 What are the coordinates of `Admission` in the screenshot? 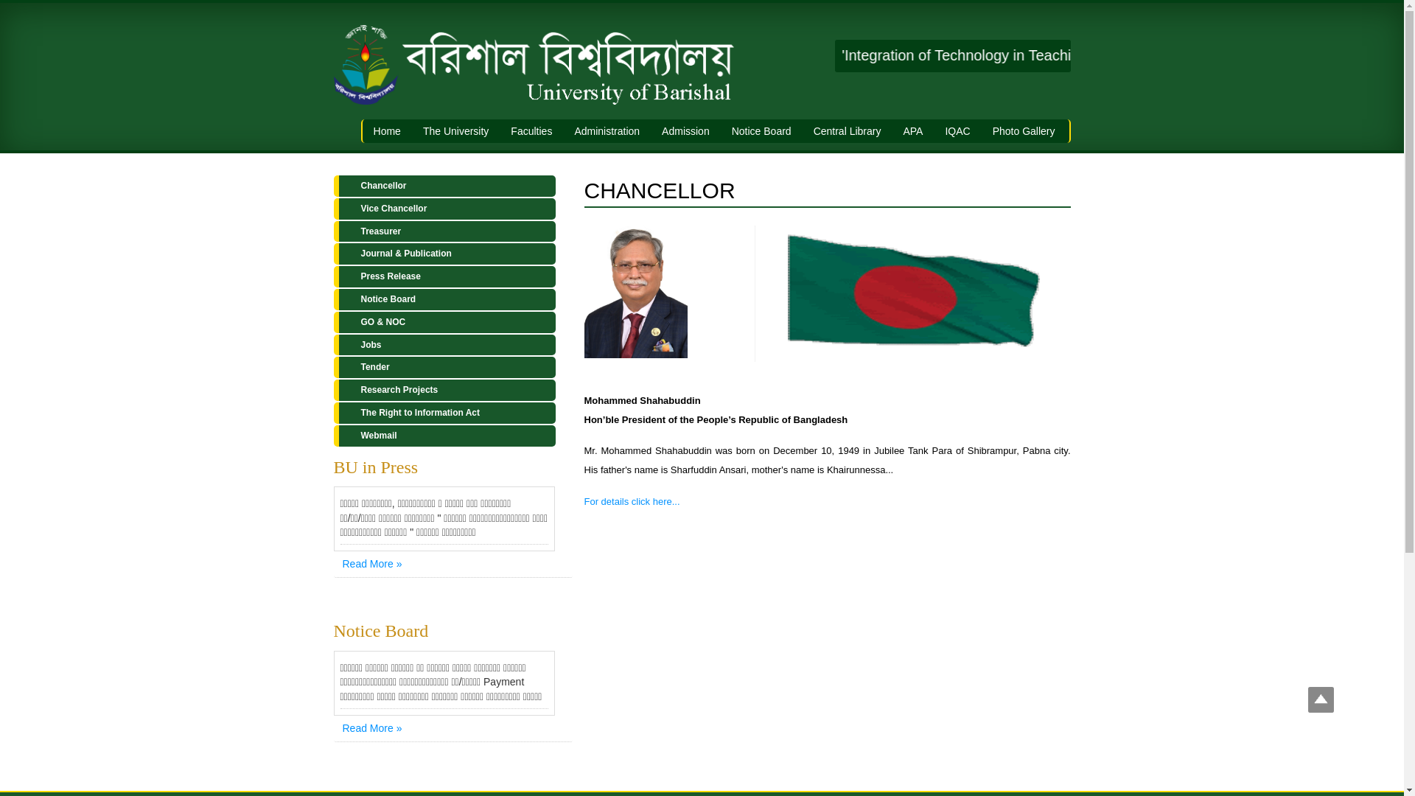 It's located at (685, 131).